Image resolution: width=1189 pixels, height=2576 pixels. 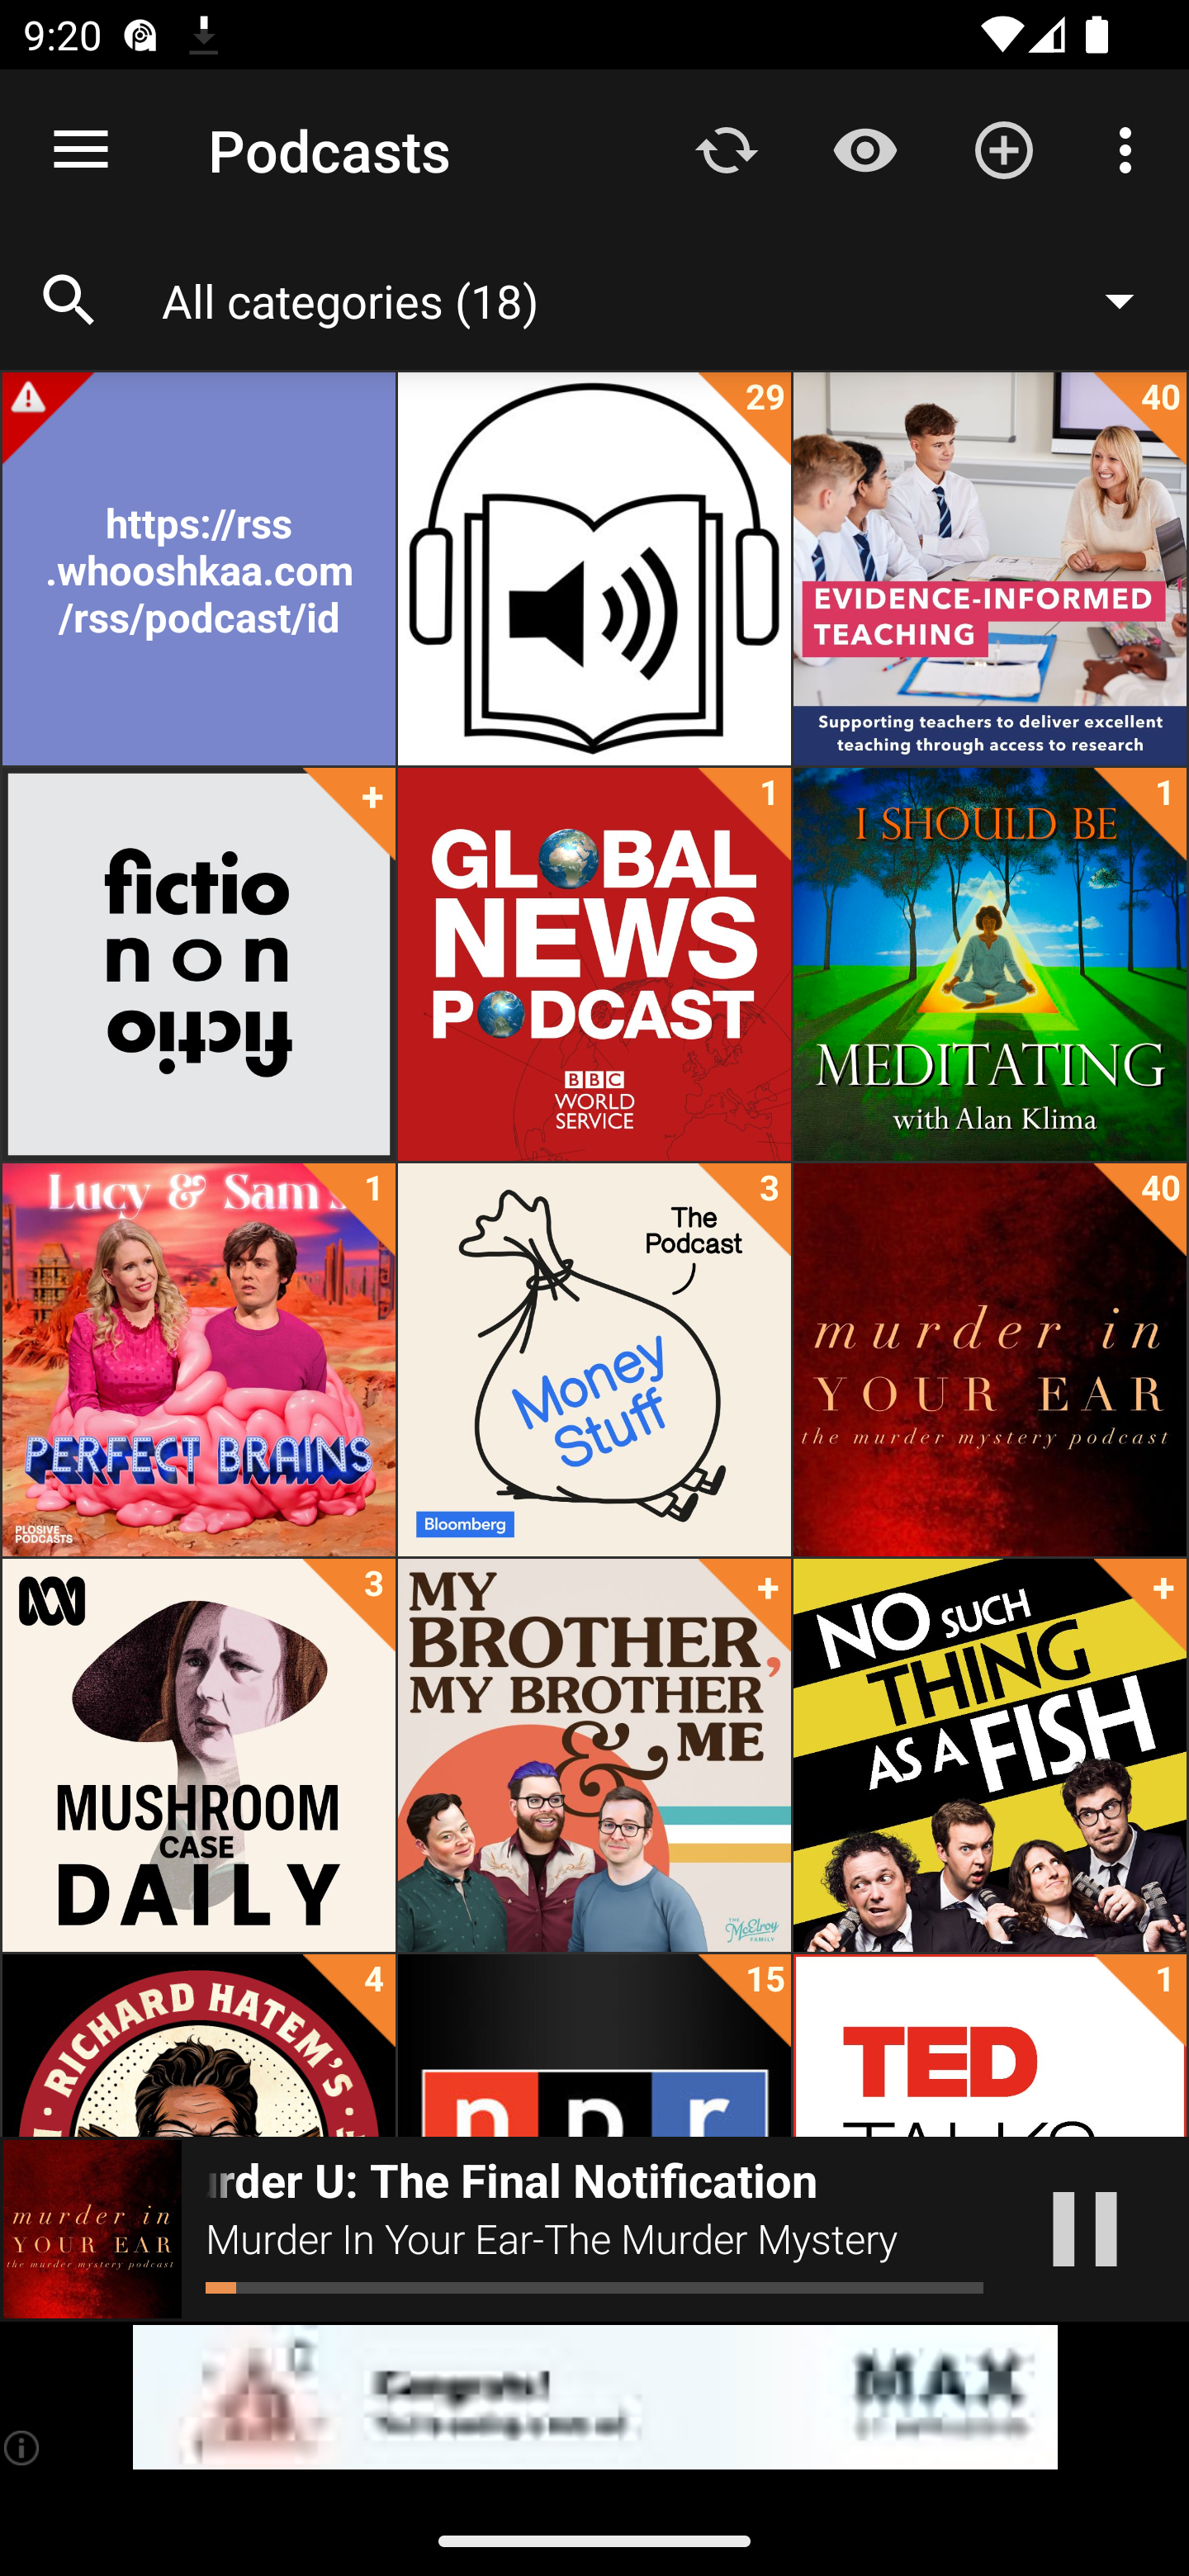 I want to click on Update, so click(x=727, y=149).